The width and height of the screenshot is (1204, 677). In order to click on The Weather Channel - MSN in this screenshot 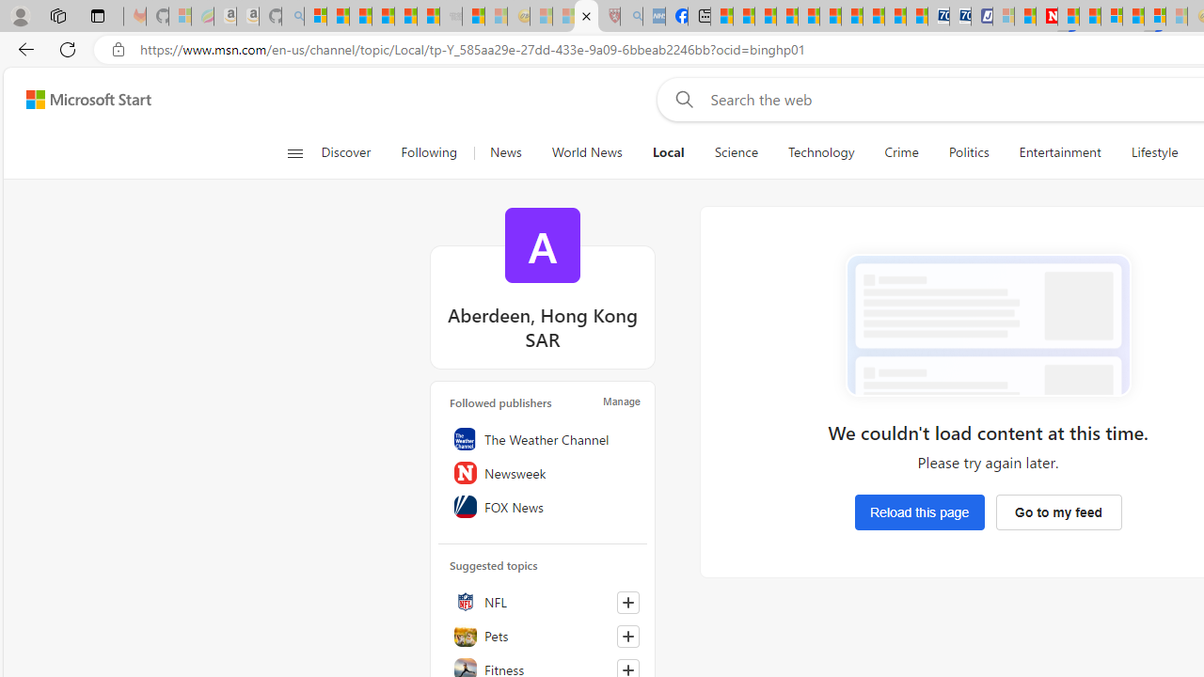, I will do `click(361, 17)`.